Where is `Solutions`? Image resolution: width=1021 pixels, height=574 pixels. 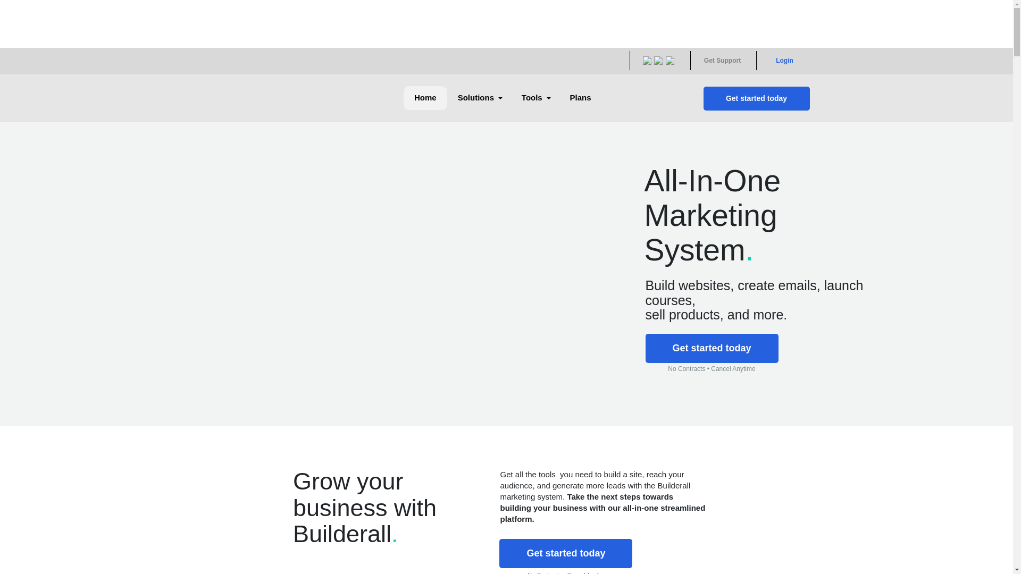 Solutions is located at coordinates (479, 98).